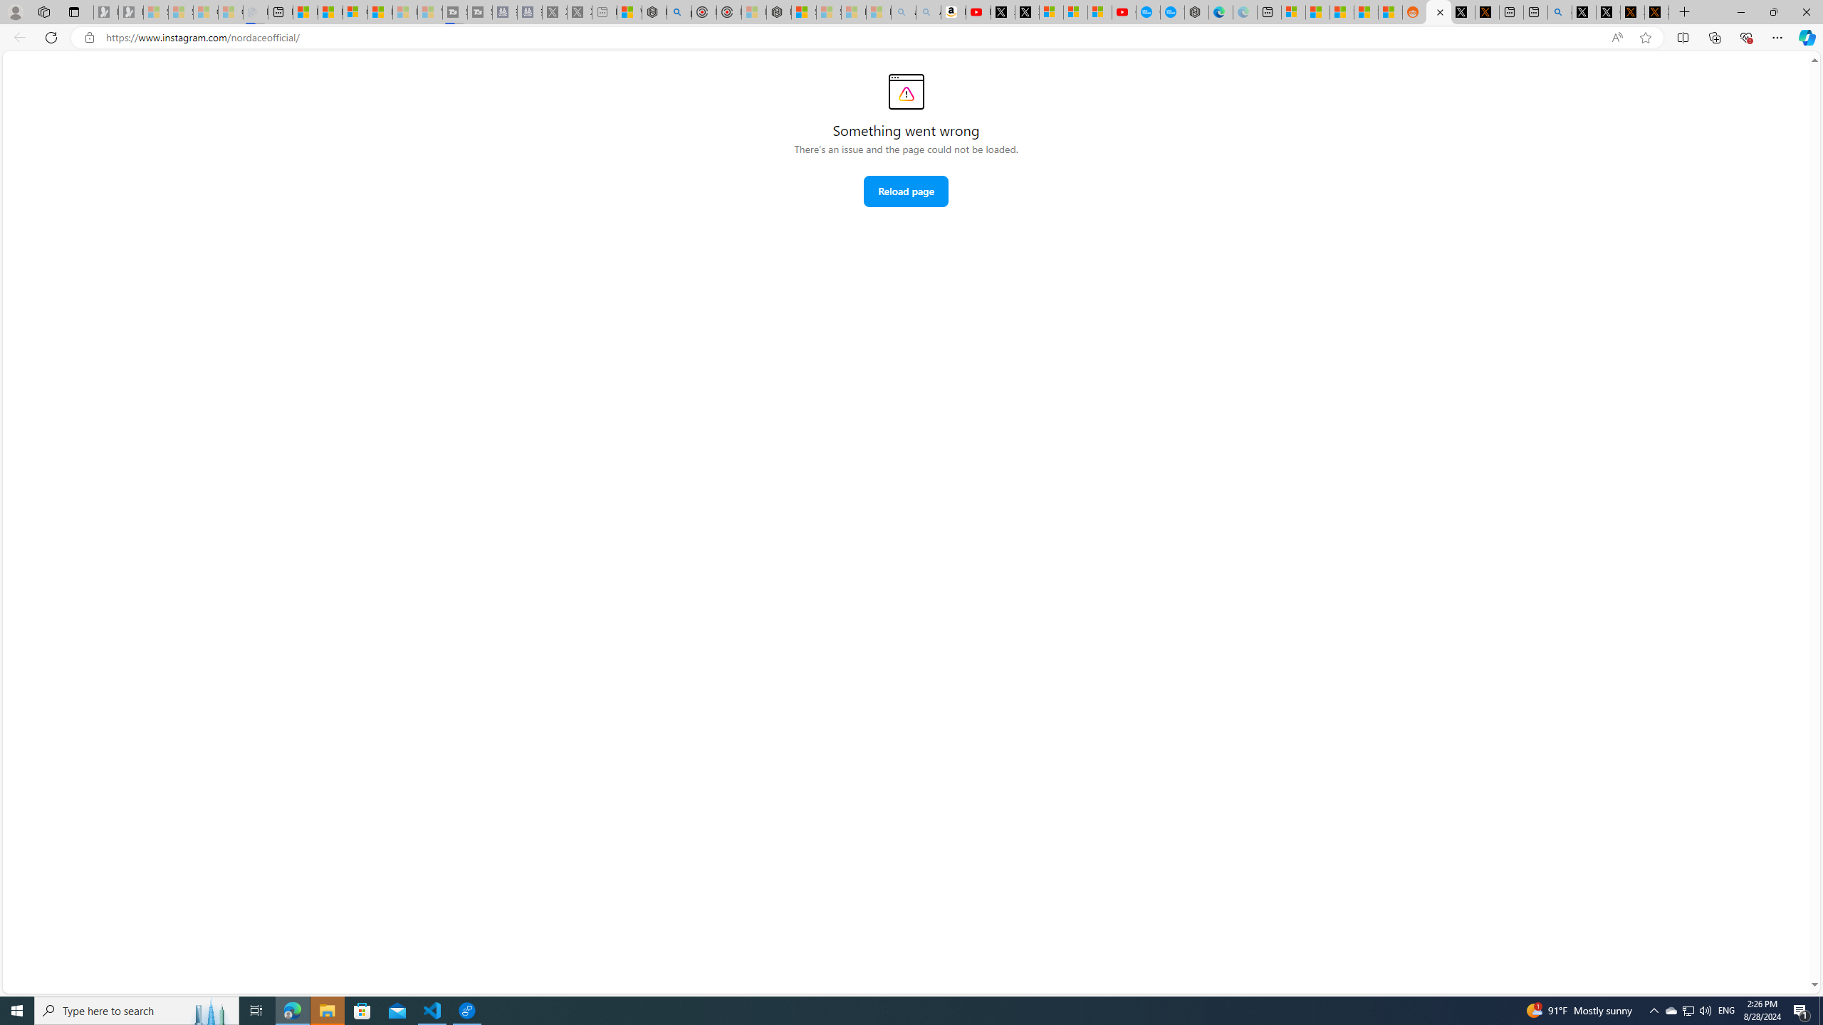  What do you see at coordinates (404, 12) in the screenshot?
I see `Microsoft Start - Sleeping` at bounding box center [404, 12].